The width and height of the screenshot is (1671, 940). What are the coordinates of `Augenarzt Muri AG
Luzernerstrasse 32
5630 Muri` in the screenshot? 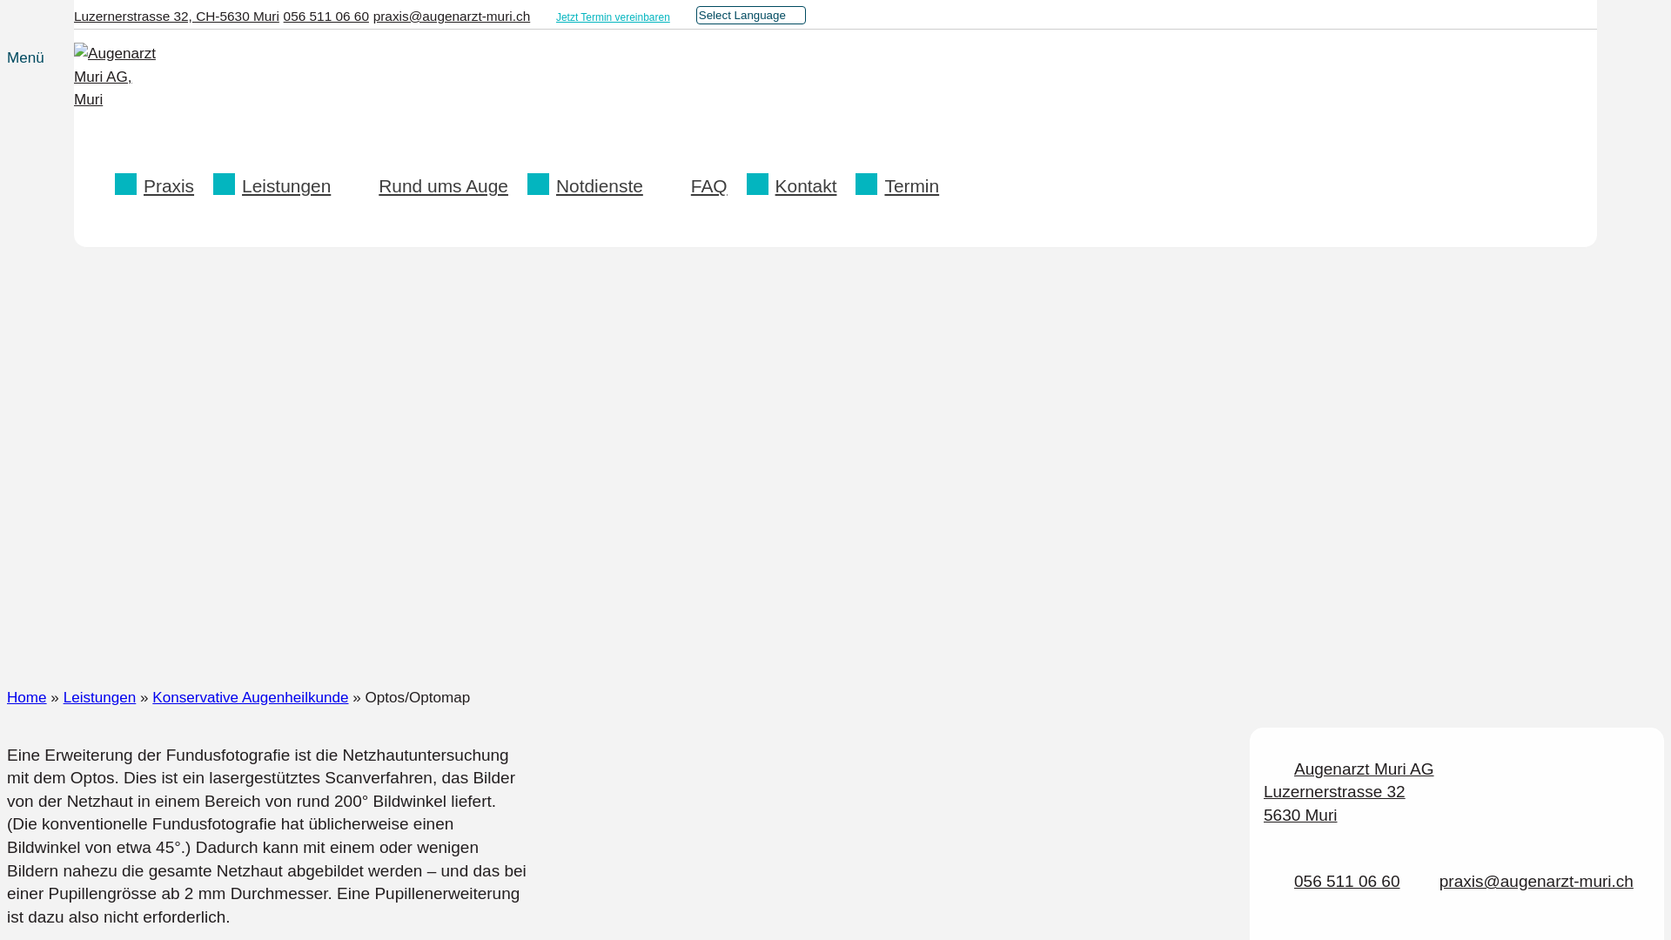 It's located at (1349, 792).